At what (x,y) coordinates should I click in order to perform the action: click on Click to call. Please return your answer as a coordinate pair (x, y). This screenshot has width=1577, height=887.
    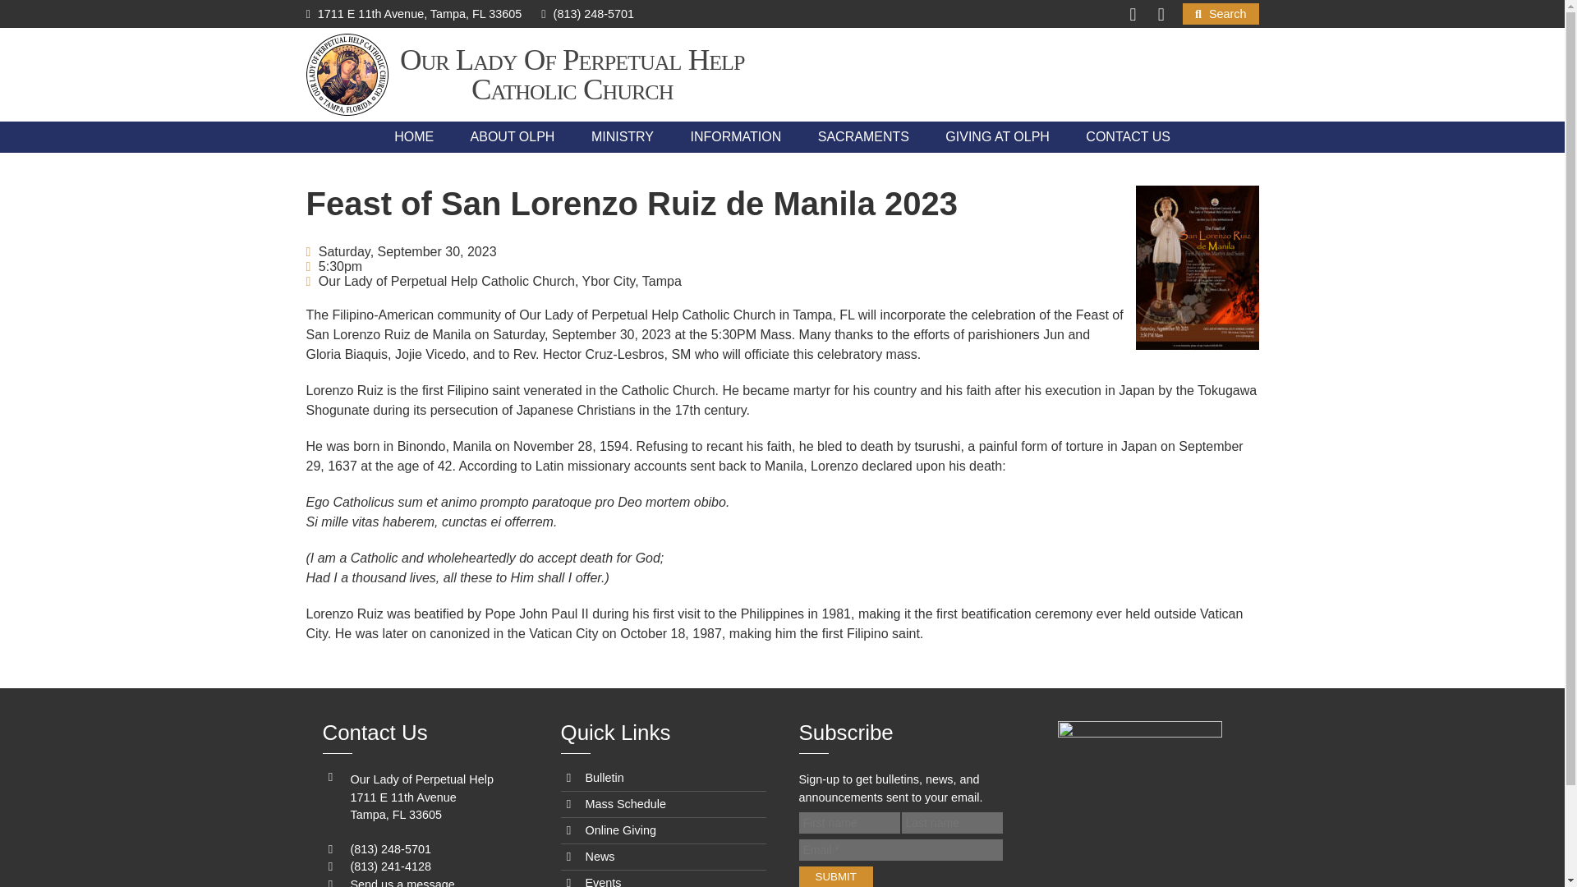
    Looking at the image, I should click on (586, 13).